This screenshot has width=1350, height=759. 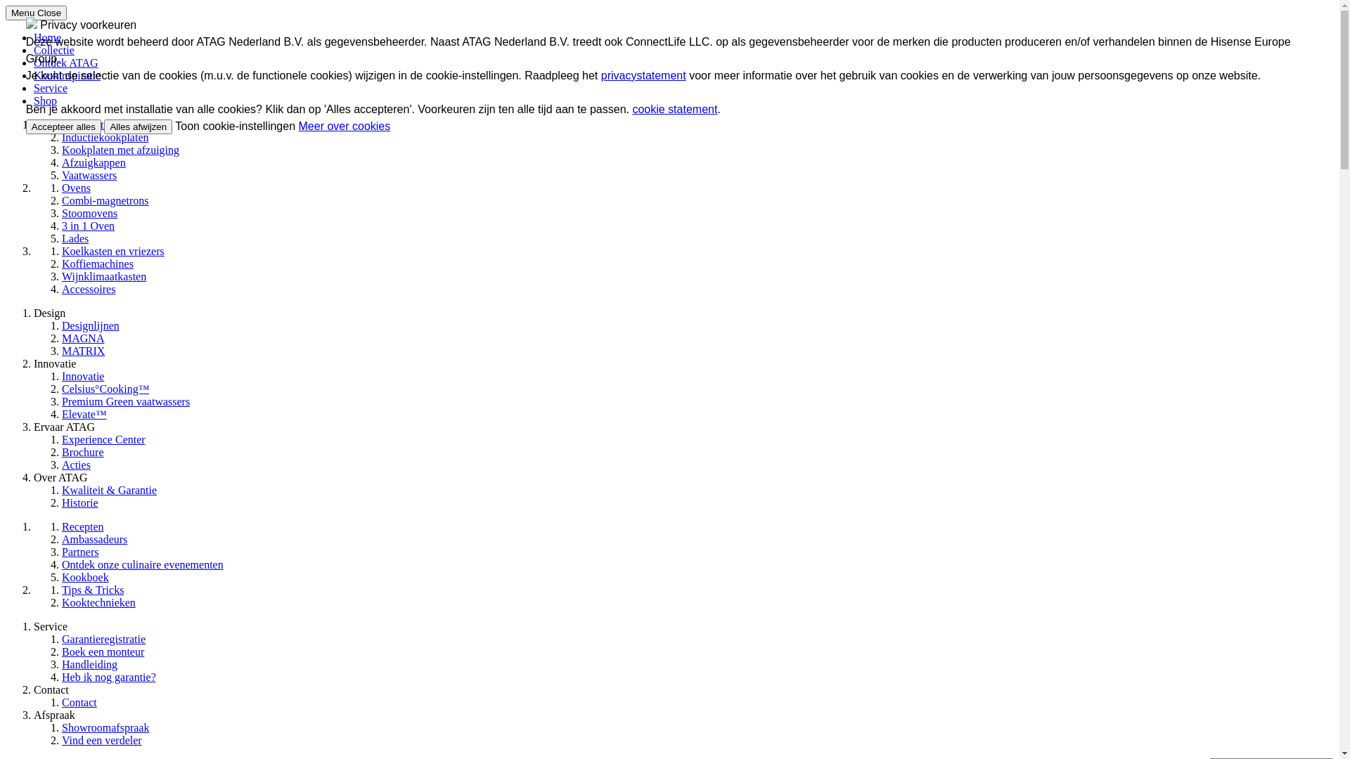 What do you see at coordinates (121, 150) in the screenshot?
I see `Kookplaten met afzuiging` at bounding box center [121, 150].